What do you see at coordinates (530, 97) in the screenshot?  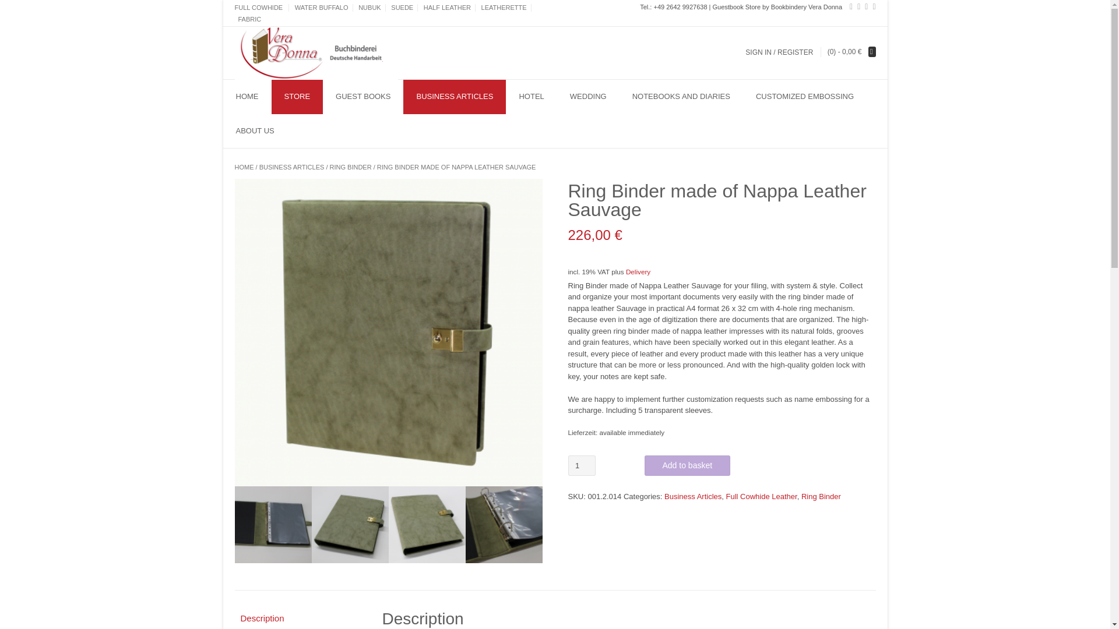 I see `HOTEL` at bounding box center [530, 97].